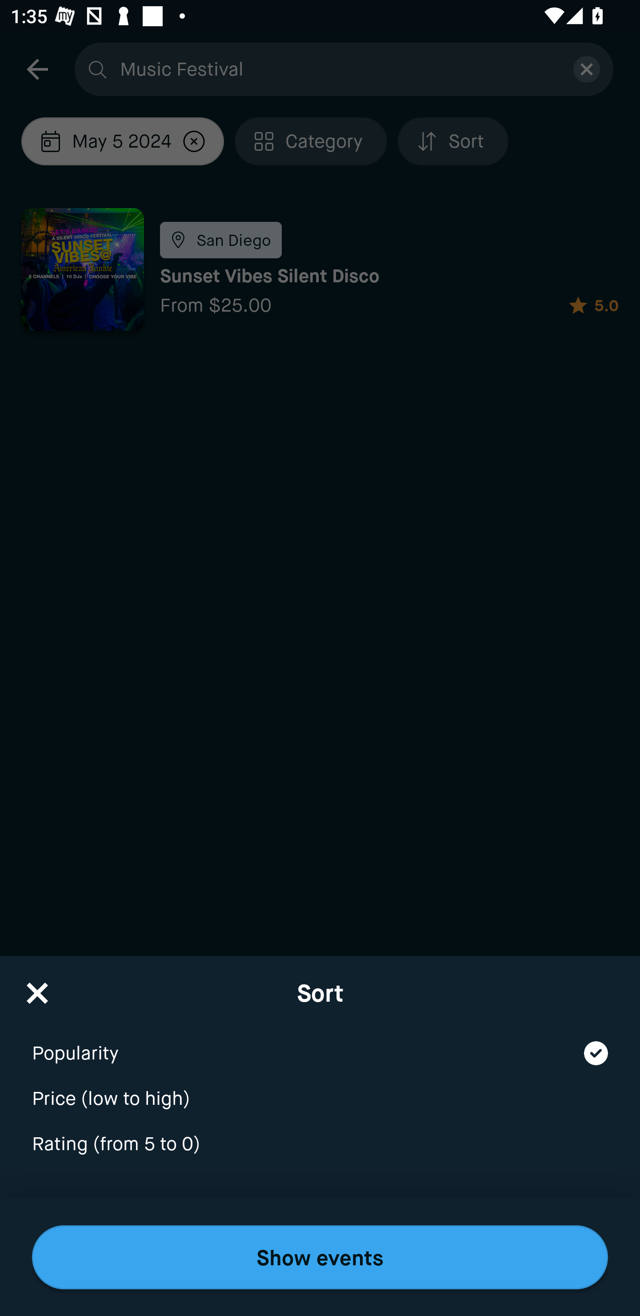  What do you see at coordinates (320, 1043) in the screenshot?
I see `Popularity Selected Icon` at bounding box center [320, 1043].